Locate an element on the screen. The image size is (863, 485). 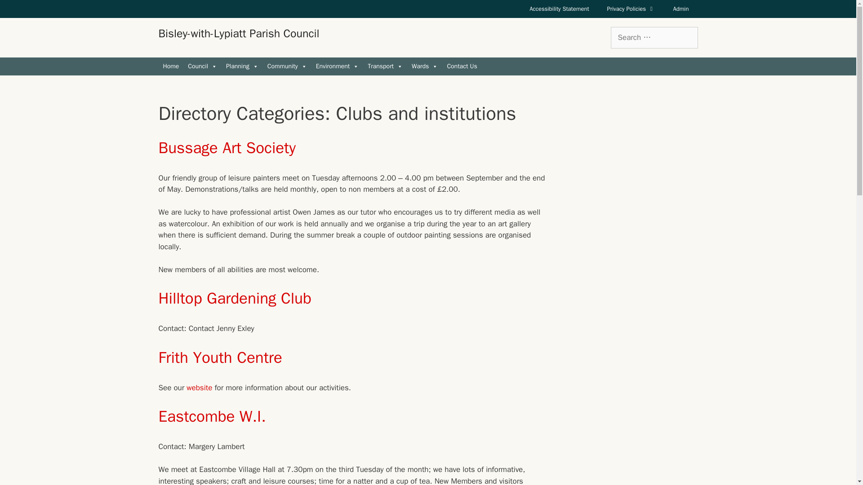
Bisley-with-Lypiatt Parish Council is located at coordinates (238, 33).